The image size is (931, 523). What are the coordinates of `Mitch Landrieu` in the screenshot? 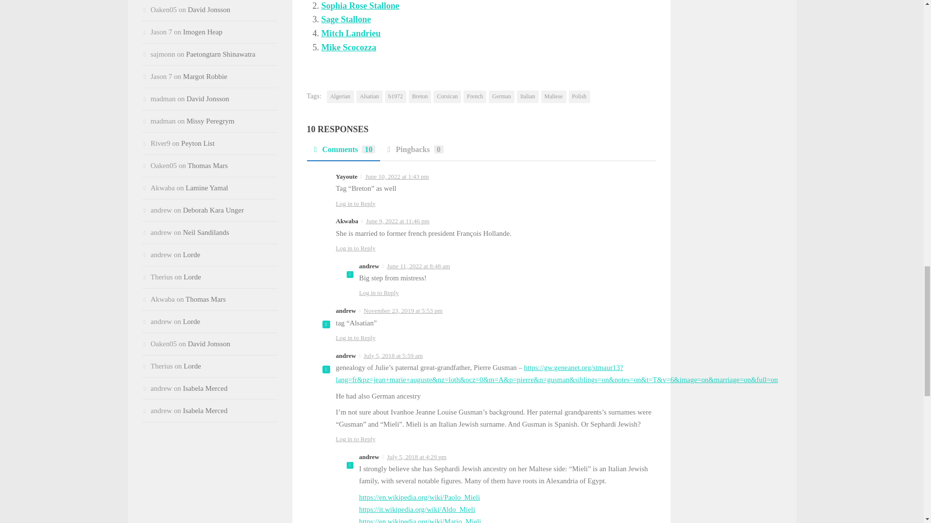 It's located at (351, 33).